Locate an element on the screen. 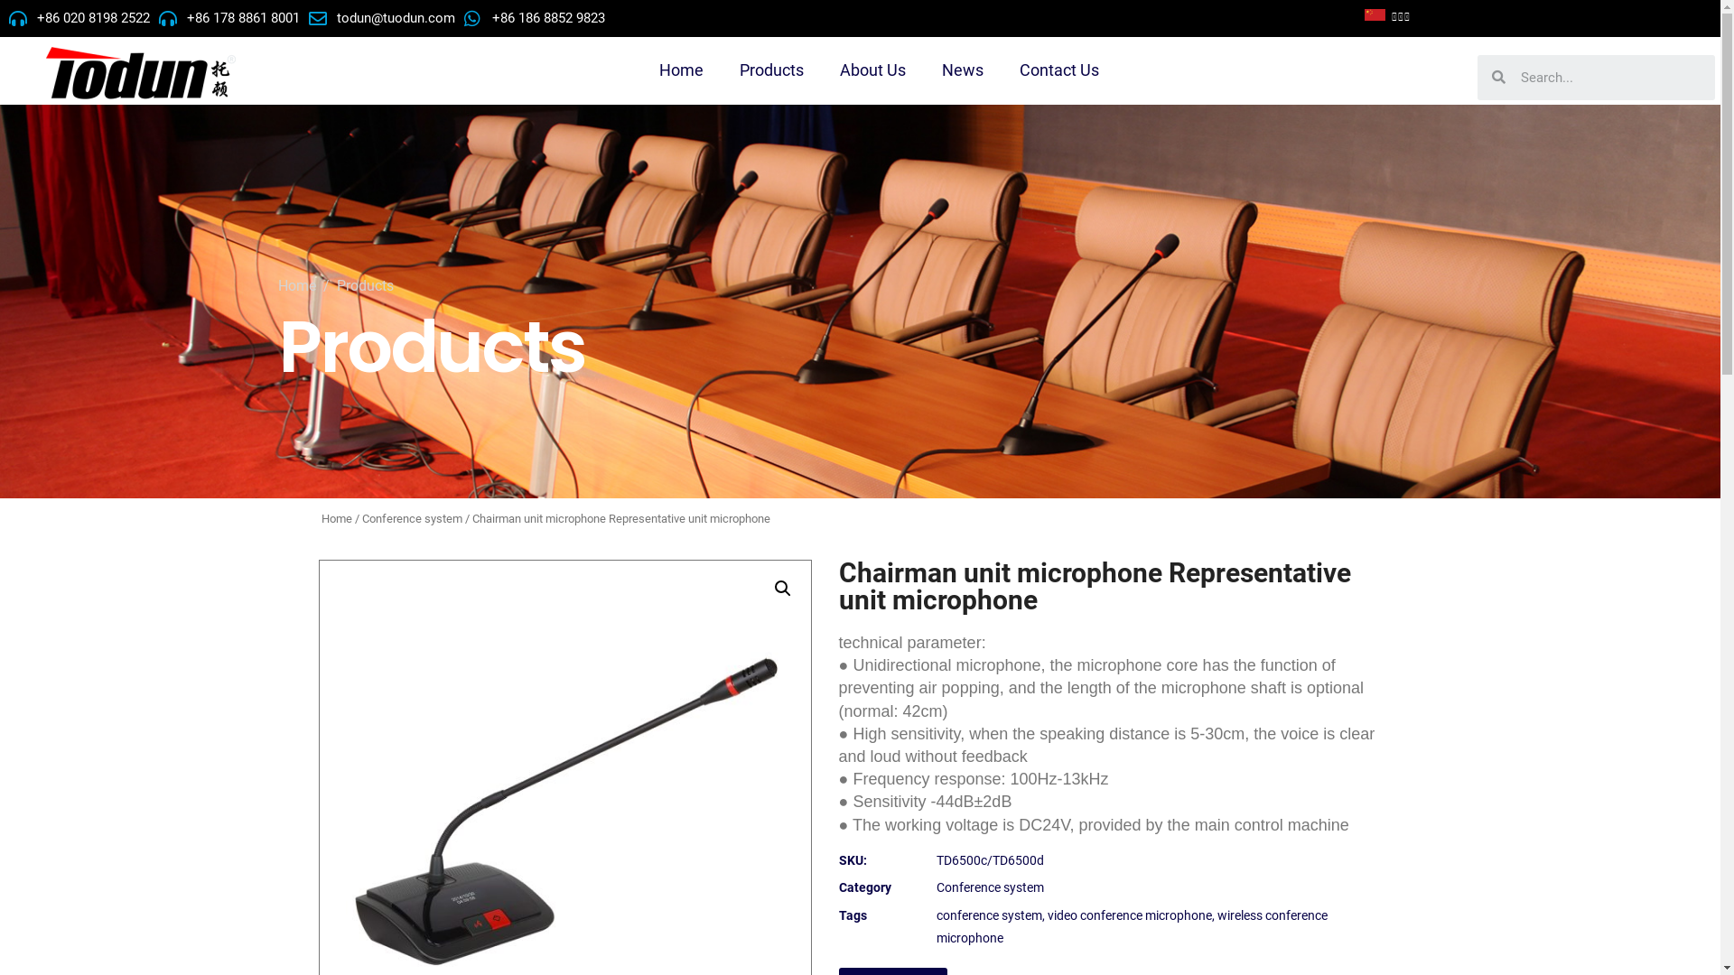 The image size is (1734, 975). Home is located at coordinates (681, 70).